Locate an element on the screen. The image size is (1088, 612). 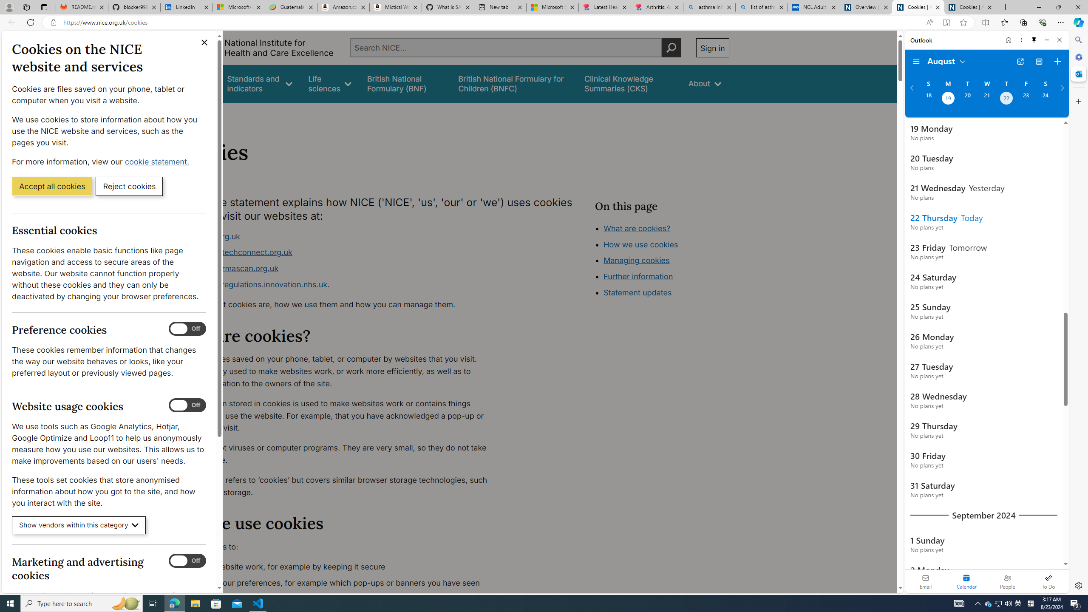
How we use cookies is located at coordinates (640, 244).